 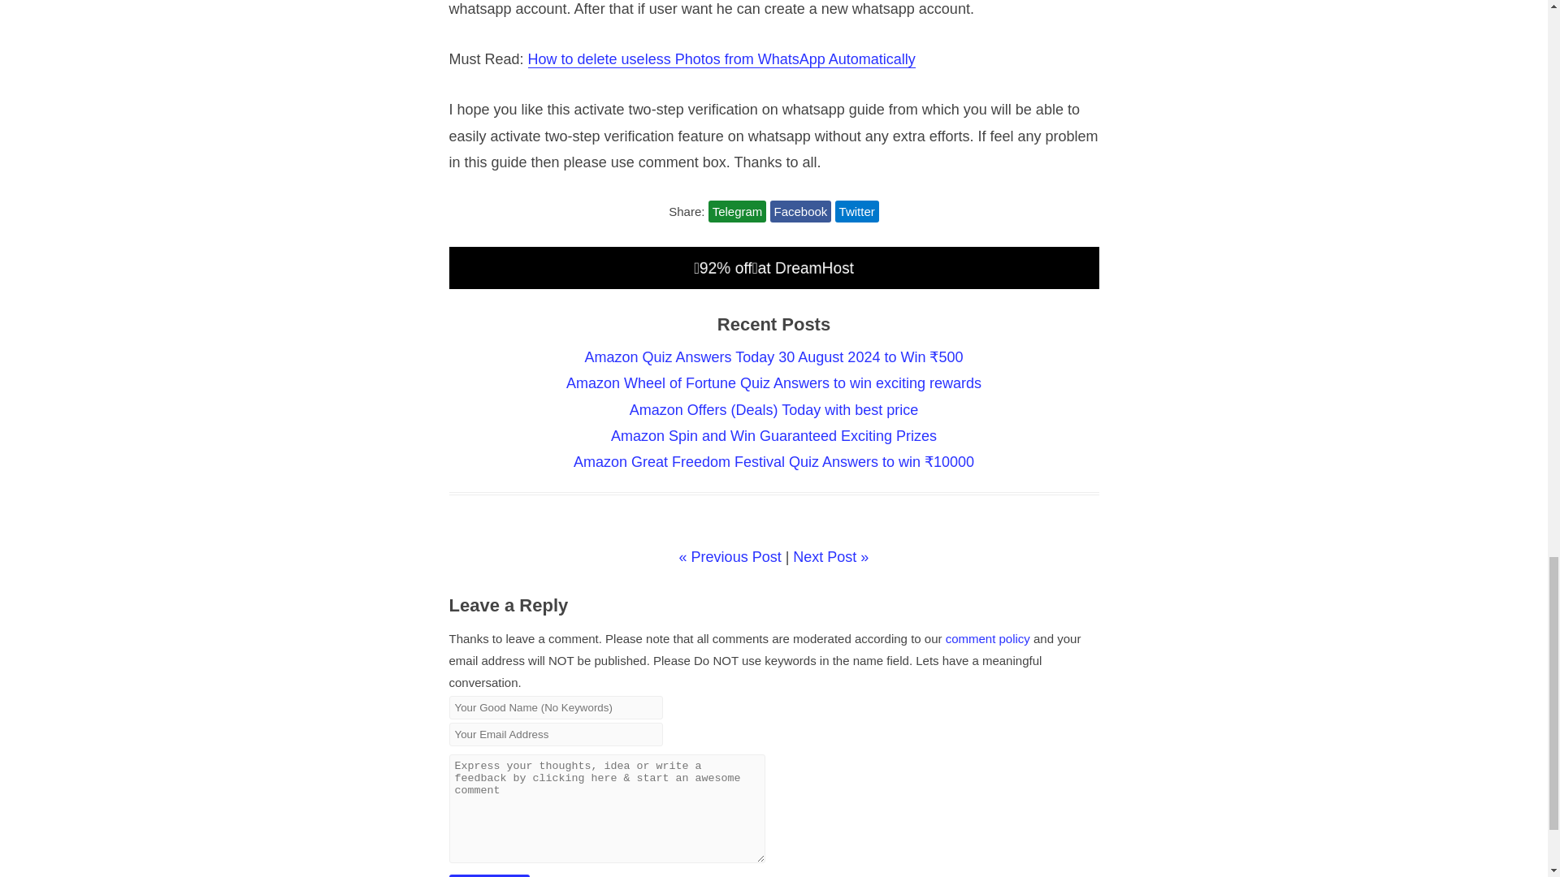 What do you see at coordinates (856, 211) in the screenshot?
I see `Twitter` at bounding box center [856, 211].